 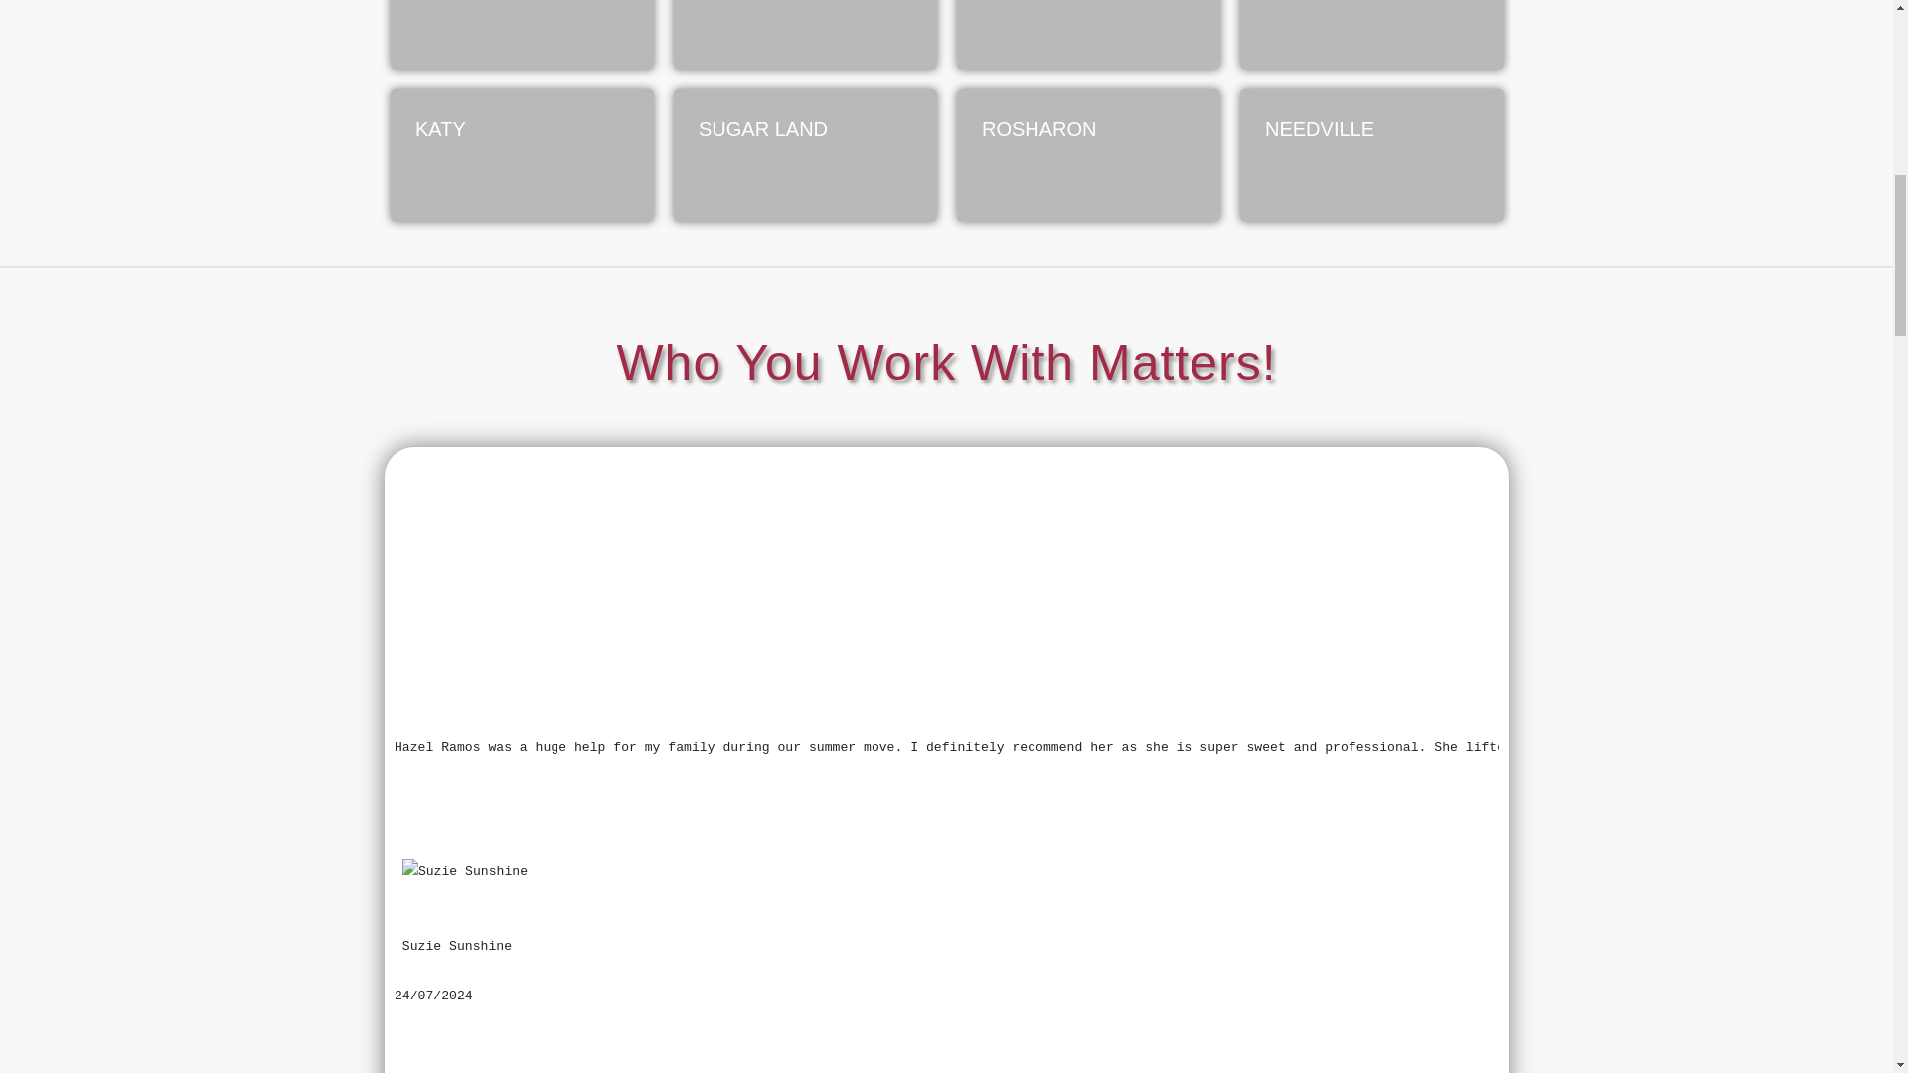 I want to click on ROSHARON, so click(x=1087, y=155).